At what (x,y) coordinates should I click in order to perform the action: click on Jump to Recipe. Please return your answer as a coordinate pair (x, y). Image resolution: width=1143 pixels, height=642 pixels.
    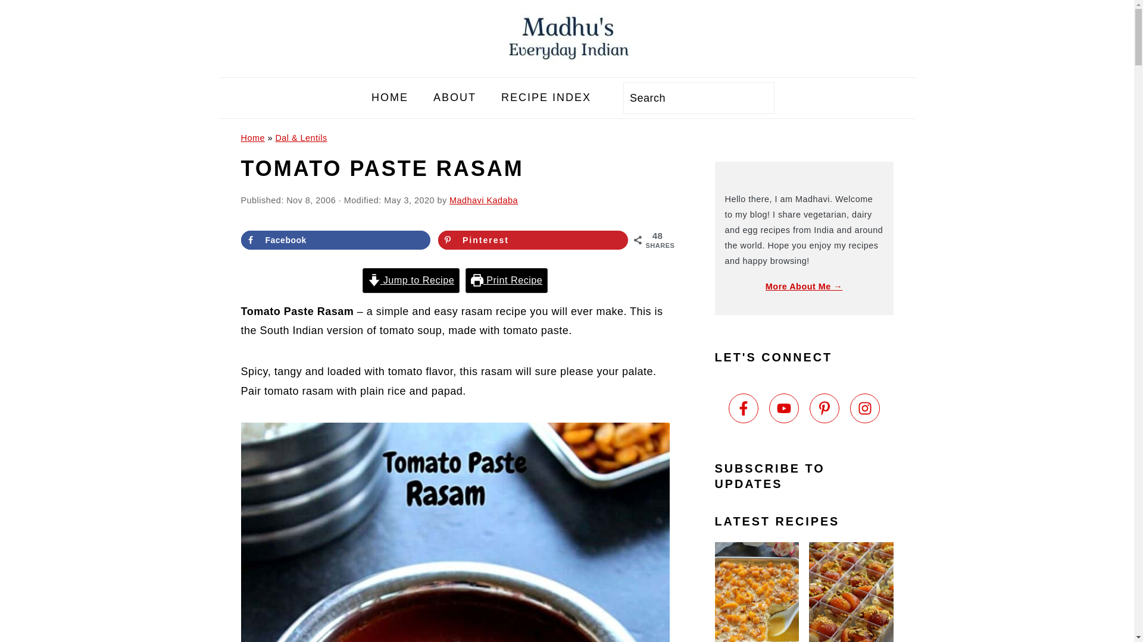
    Looking at the image, I should click on (411, 281).